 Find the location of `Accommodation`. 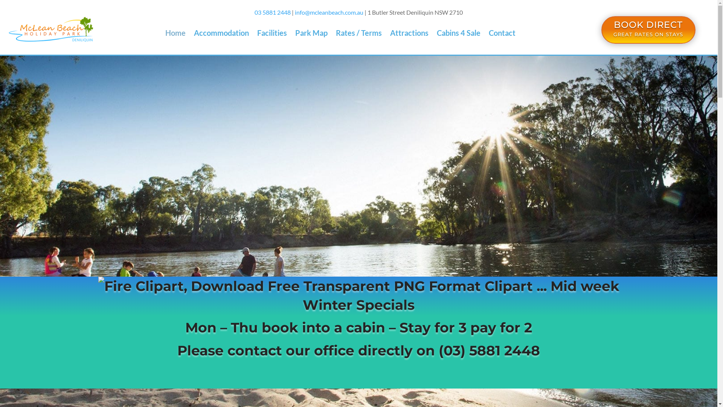

Accommodation is located at coordinates (221, 34).